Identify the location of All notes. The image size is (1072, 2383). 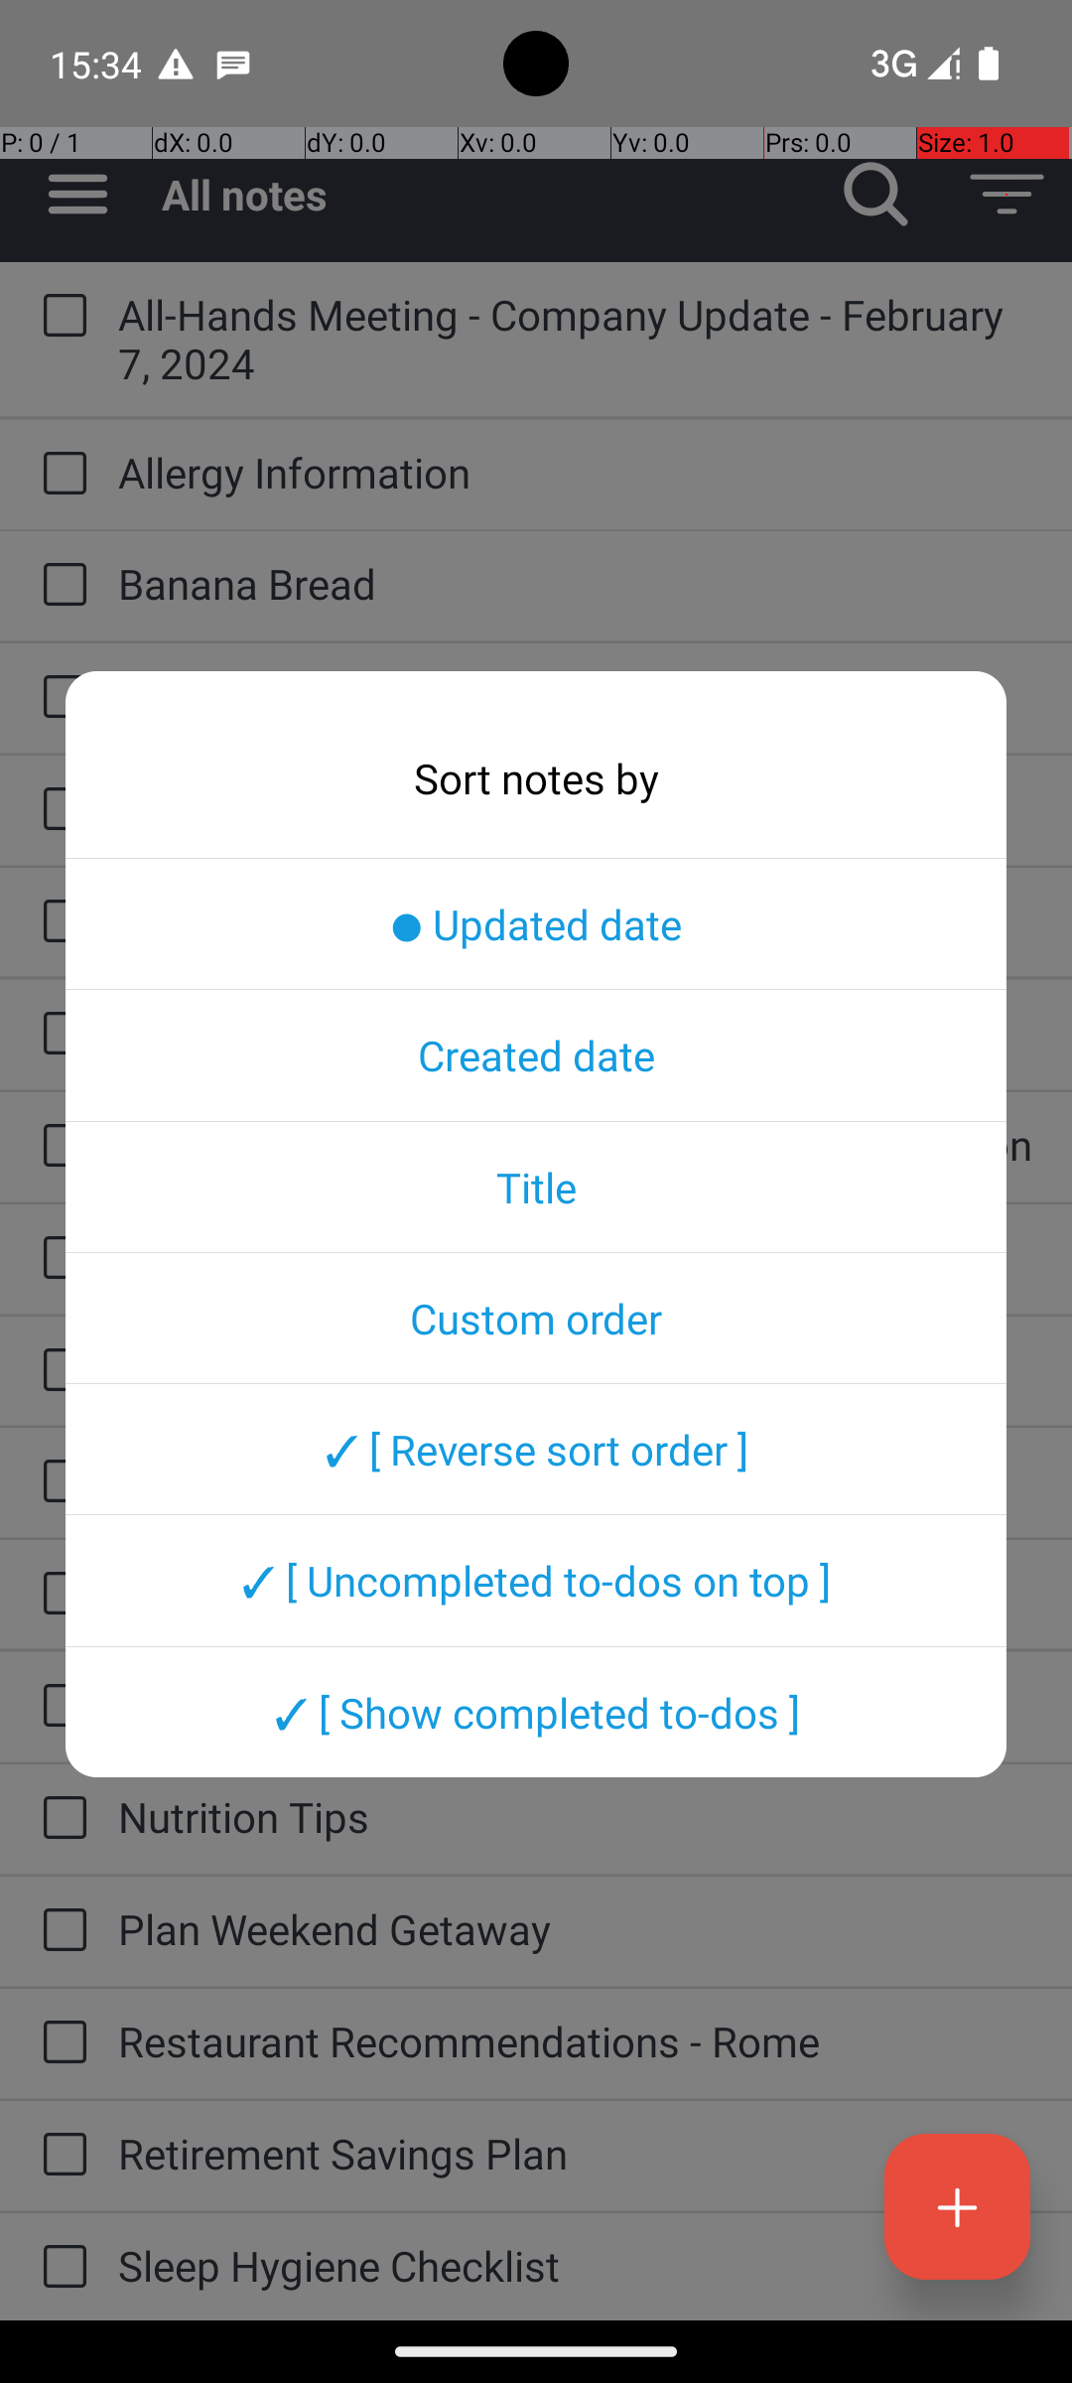
(486, 195).